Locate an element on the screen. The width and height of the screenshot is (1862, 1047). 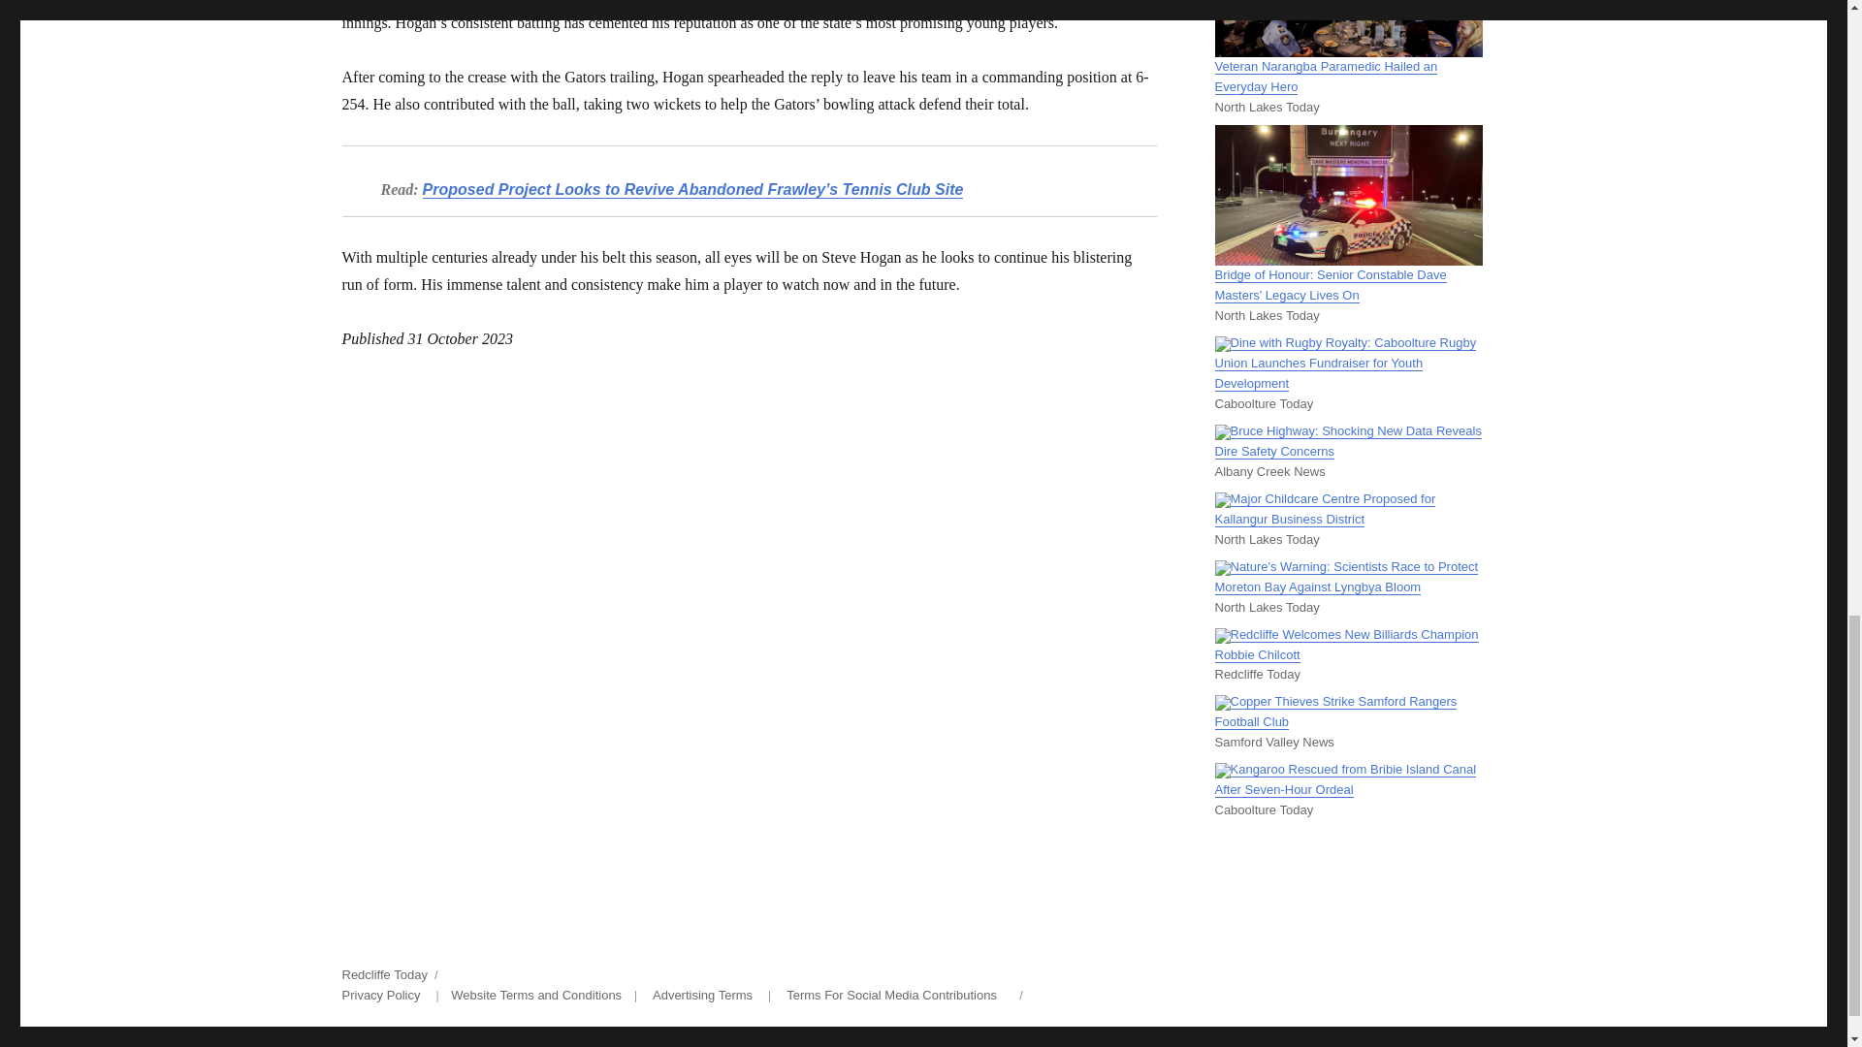
Privacy Policy is located at coordinates (380, 995).